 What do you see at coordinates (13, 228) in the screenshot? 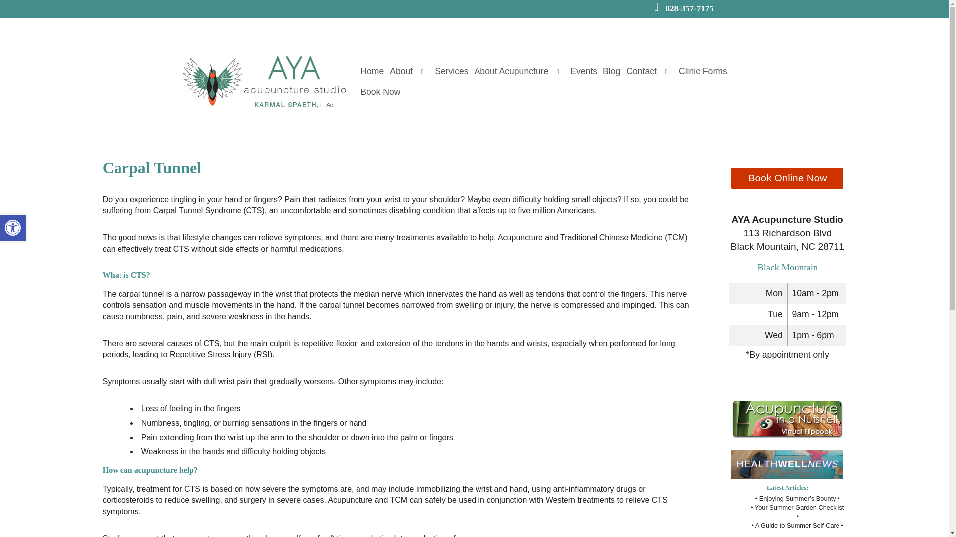
I see `Contact` at bounding box center [13, 228].